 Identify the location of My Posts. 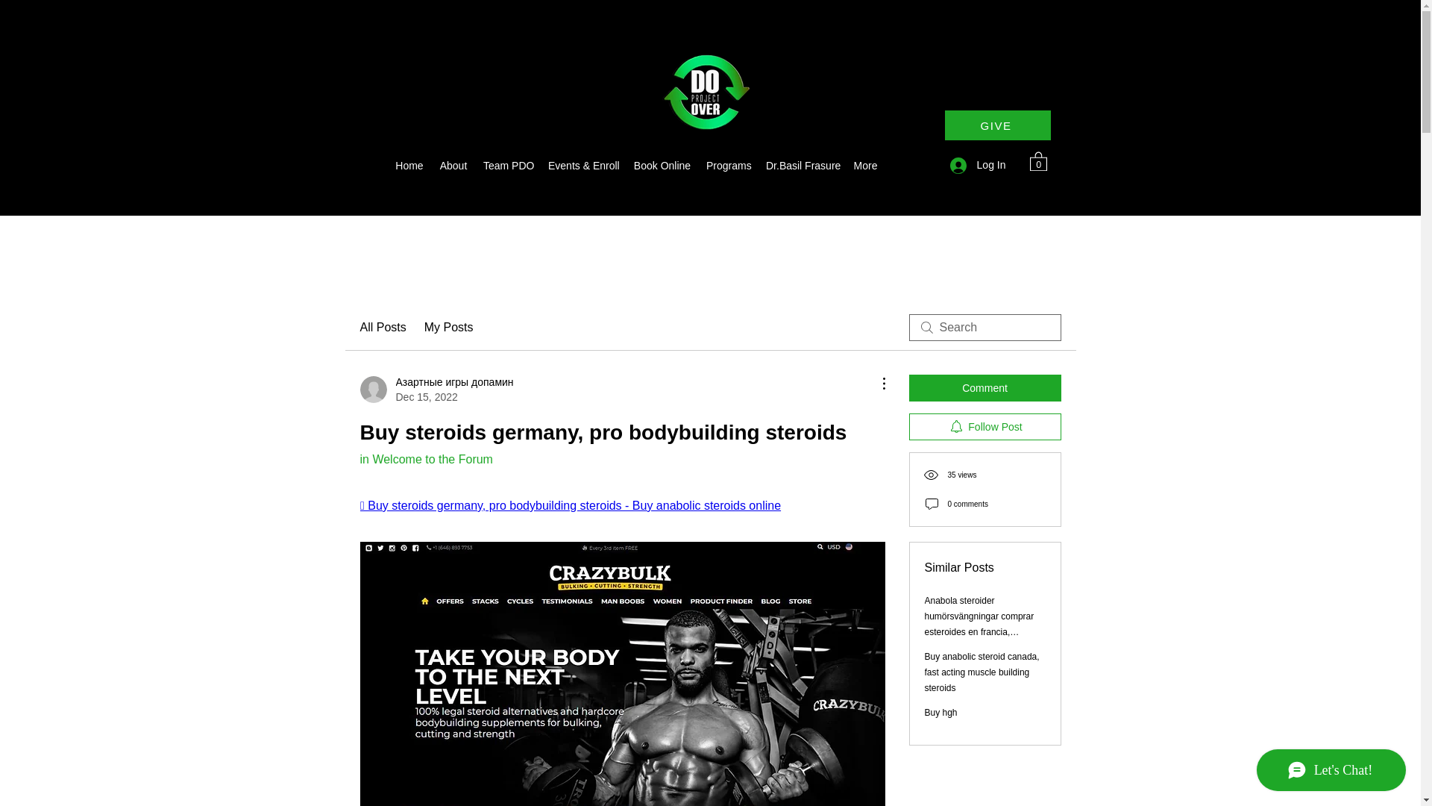
(449, 327).